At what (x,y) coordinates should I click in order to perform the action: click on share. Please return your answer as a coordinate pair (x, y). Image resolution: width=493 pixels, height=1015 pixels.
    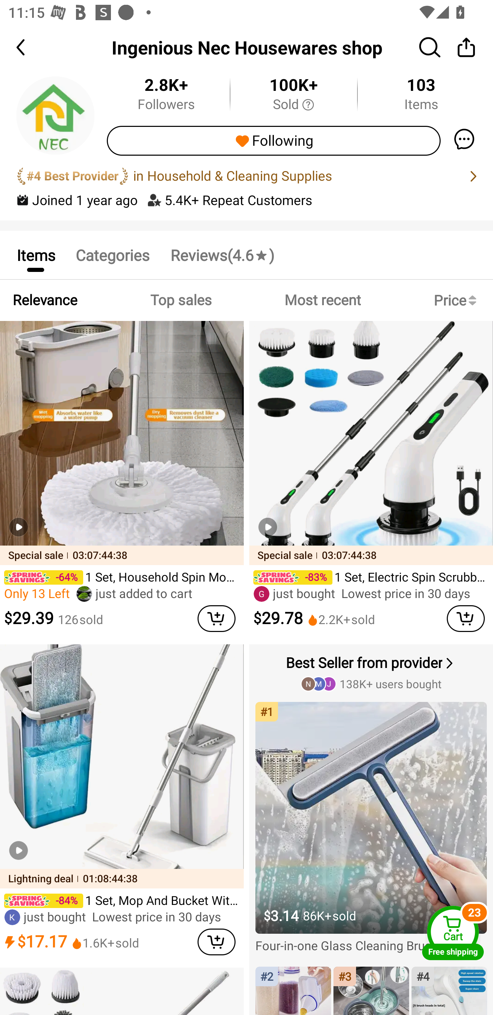
    Looking at the image, I should click on (466, 47).